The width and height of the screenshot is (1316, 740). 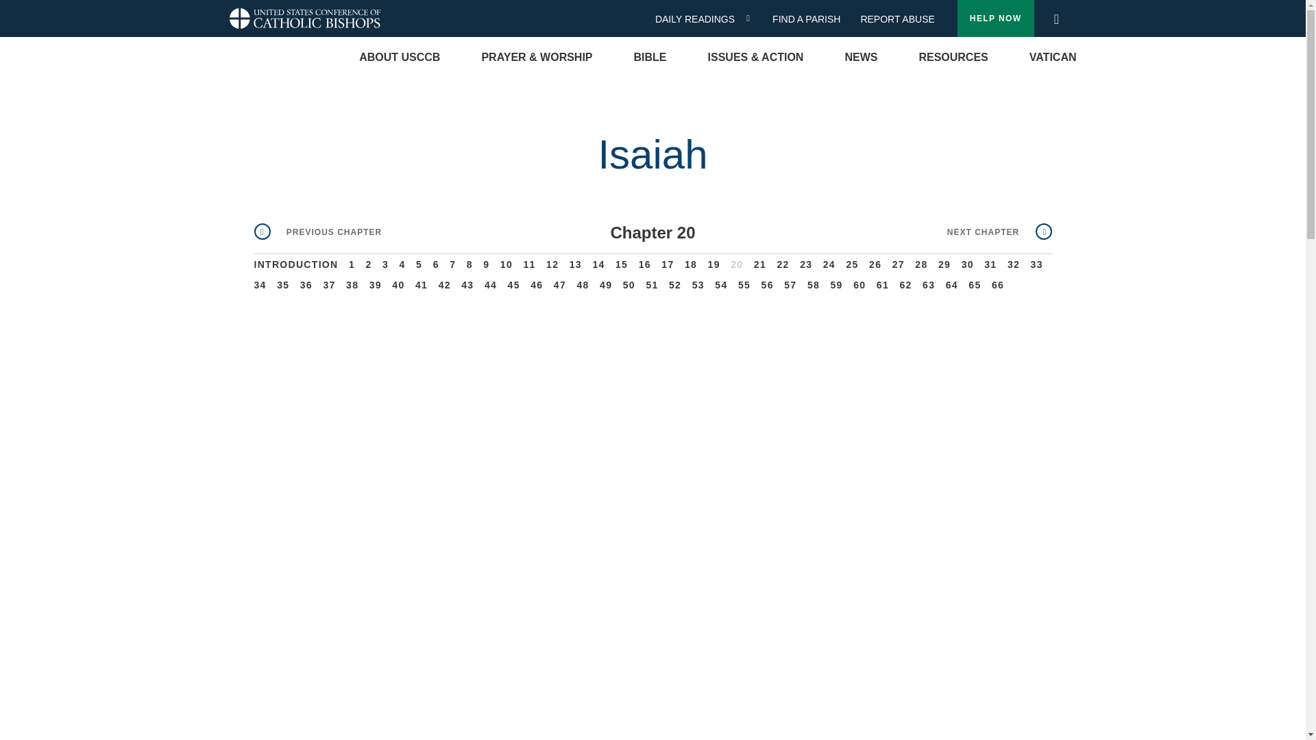 What do you see at coordinates (897, 19) in the screenshot?
I see `REPORT ABUSE` at bounding box center [897, 19].